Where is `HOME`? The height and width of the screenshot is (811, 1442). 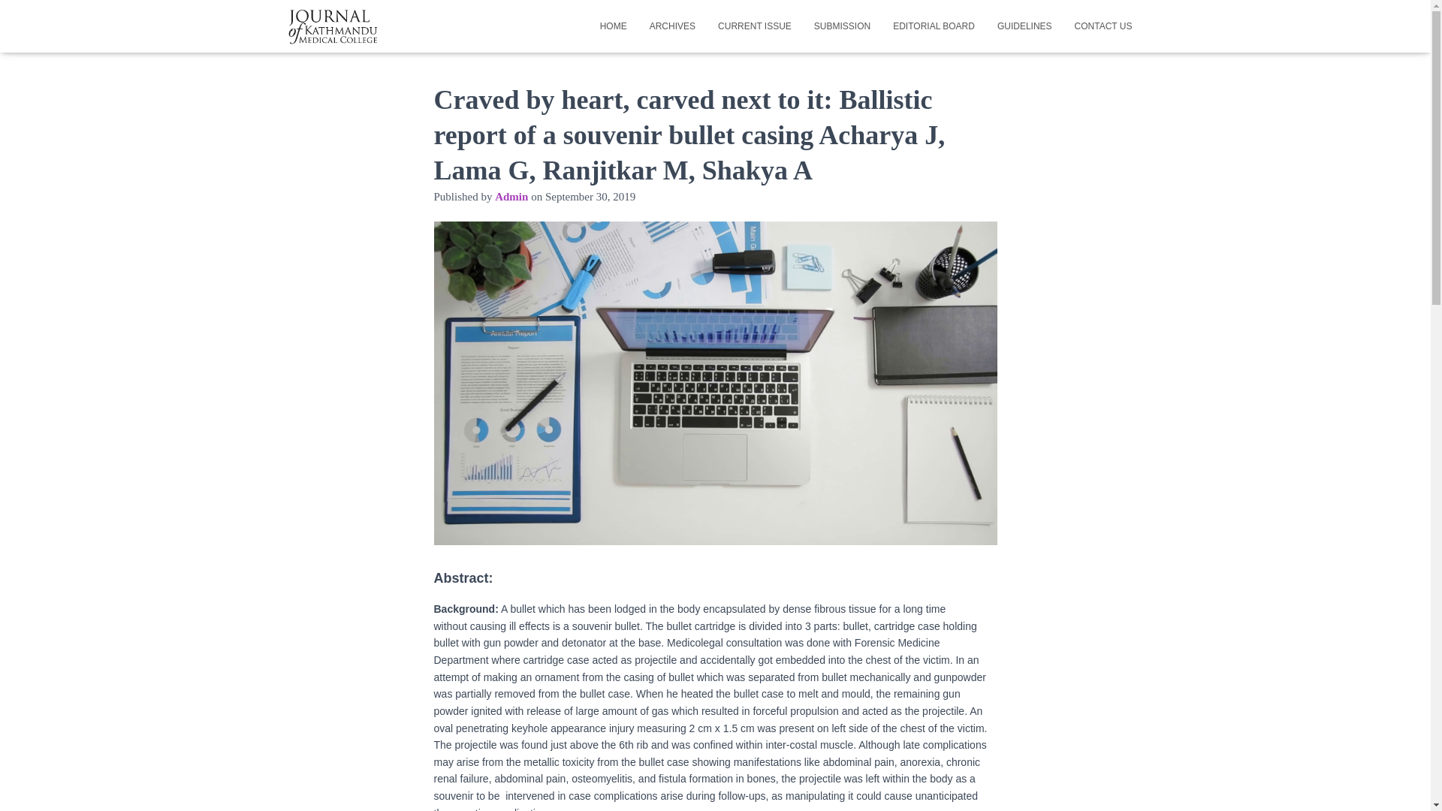 HOME is located at coordinates (613, 26).